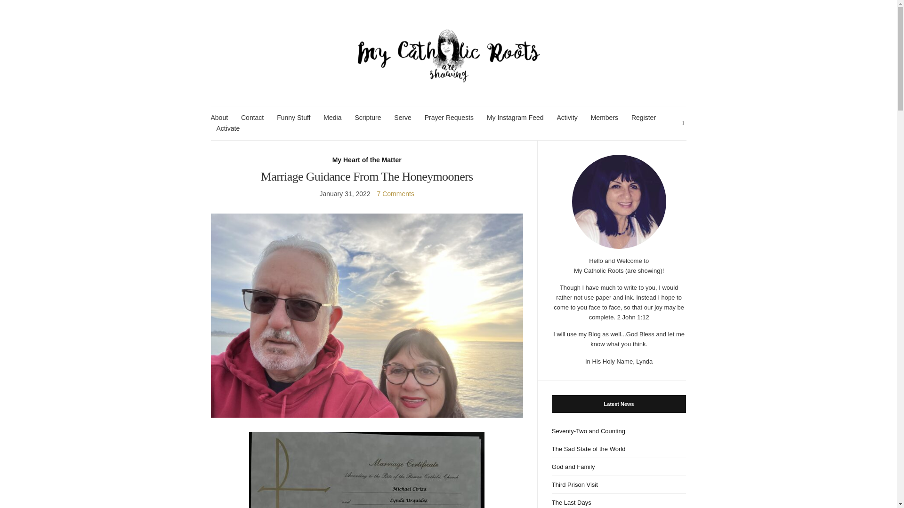  Describe the element at coordinates (643, 118) in the screenshot. I see `Register` at that location.